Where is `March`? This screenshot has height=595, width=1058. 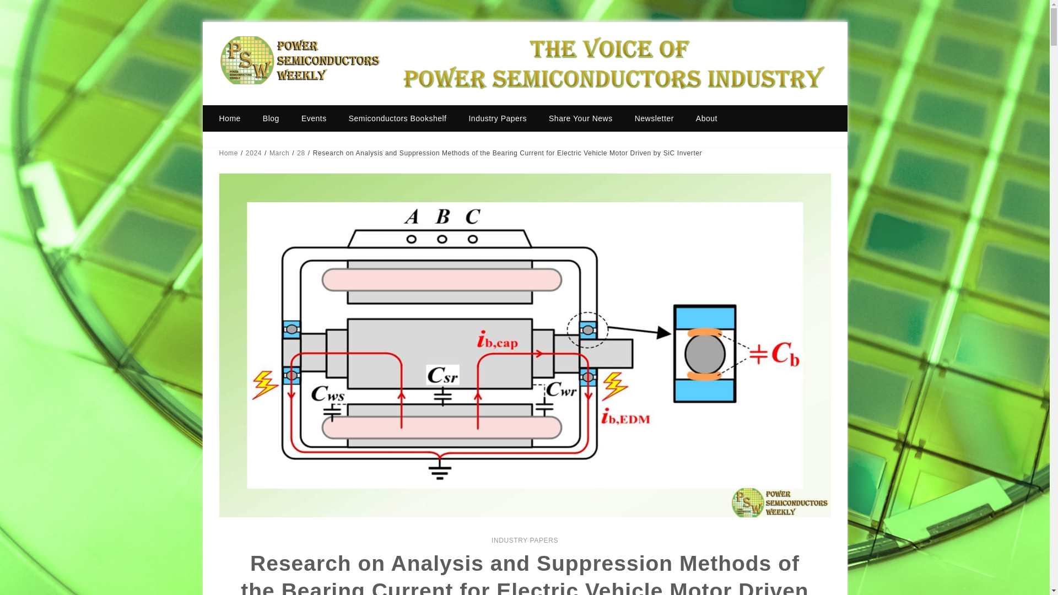 March is located at coordinates (279, 153).